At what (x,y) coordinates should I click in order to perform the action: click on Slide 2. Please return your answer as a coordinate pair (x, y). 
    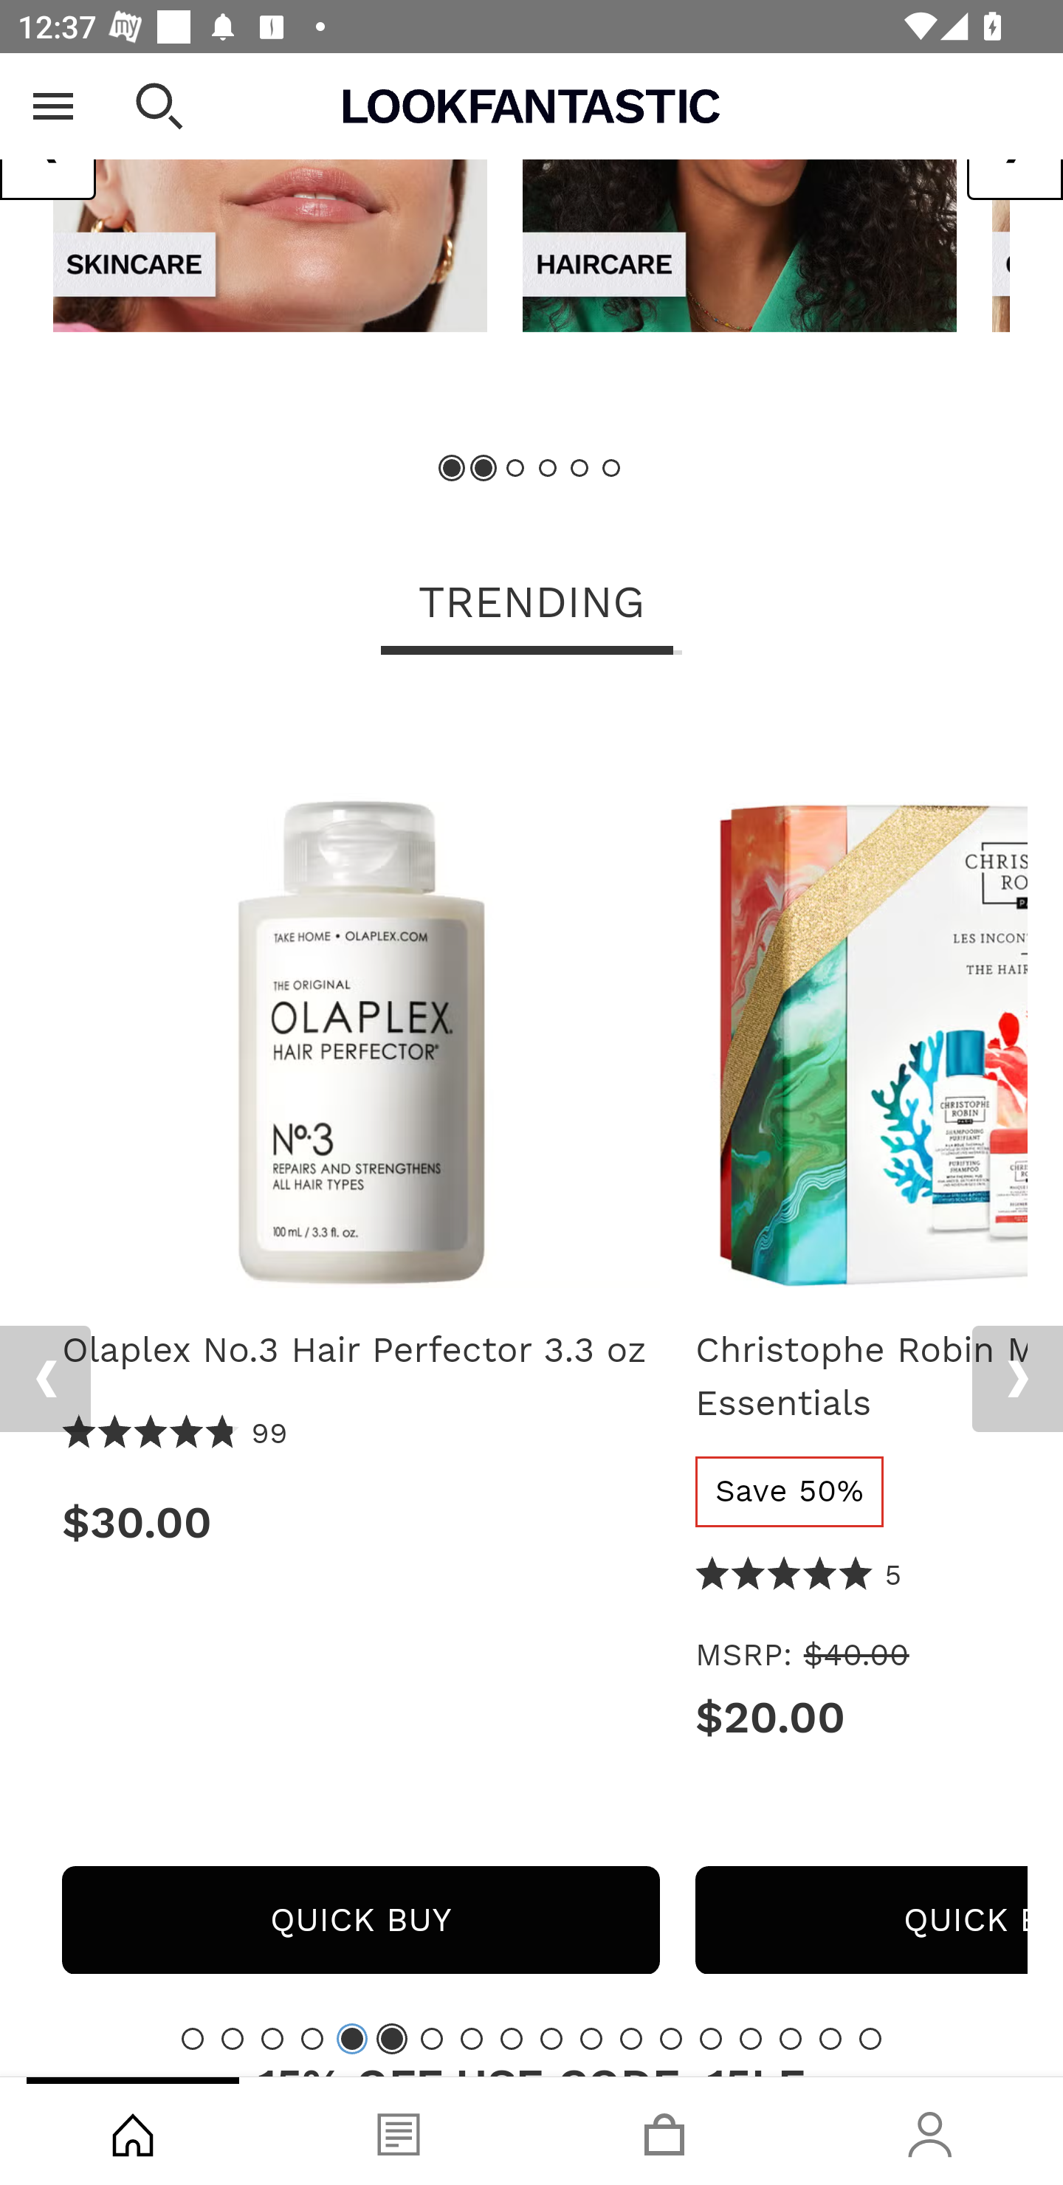
    Looking at the image, I should click on (232, 2038).